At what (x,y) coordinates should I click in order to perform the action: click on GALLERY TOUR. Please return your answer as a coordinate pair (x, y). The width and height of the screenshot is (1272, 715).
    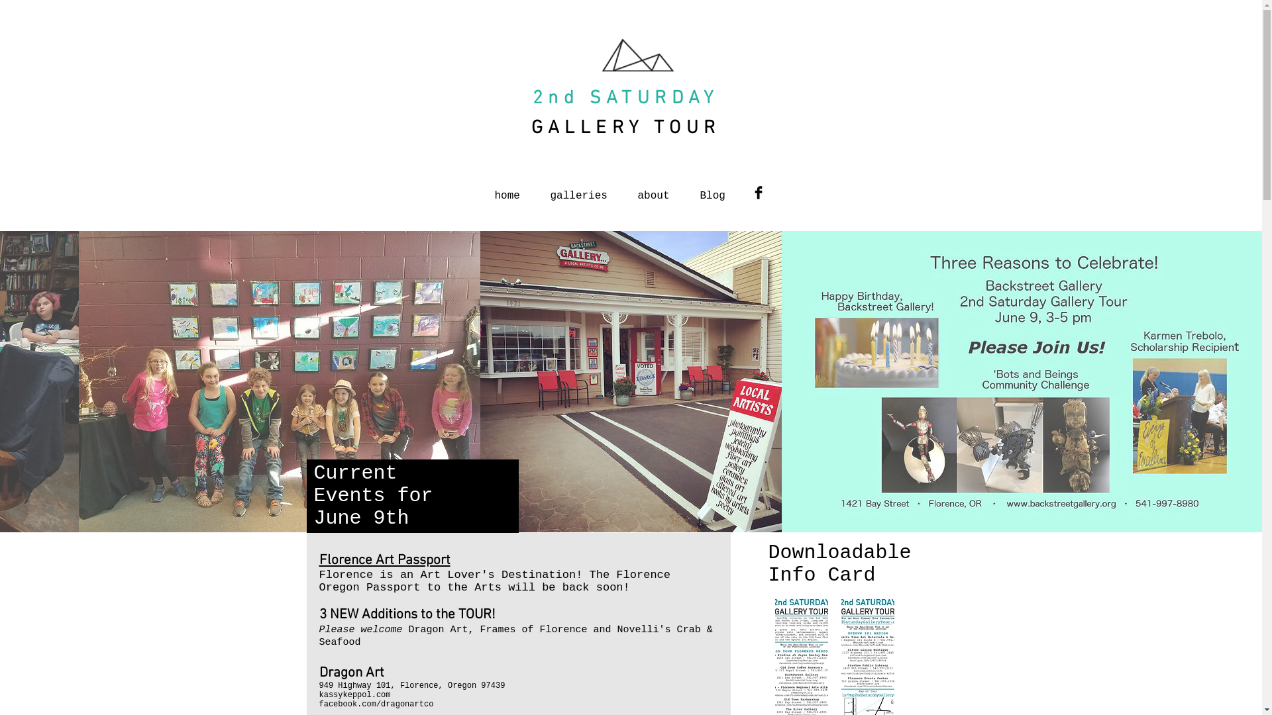
    Looking at the image, I should click on (626, 128).